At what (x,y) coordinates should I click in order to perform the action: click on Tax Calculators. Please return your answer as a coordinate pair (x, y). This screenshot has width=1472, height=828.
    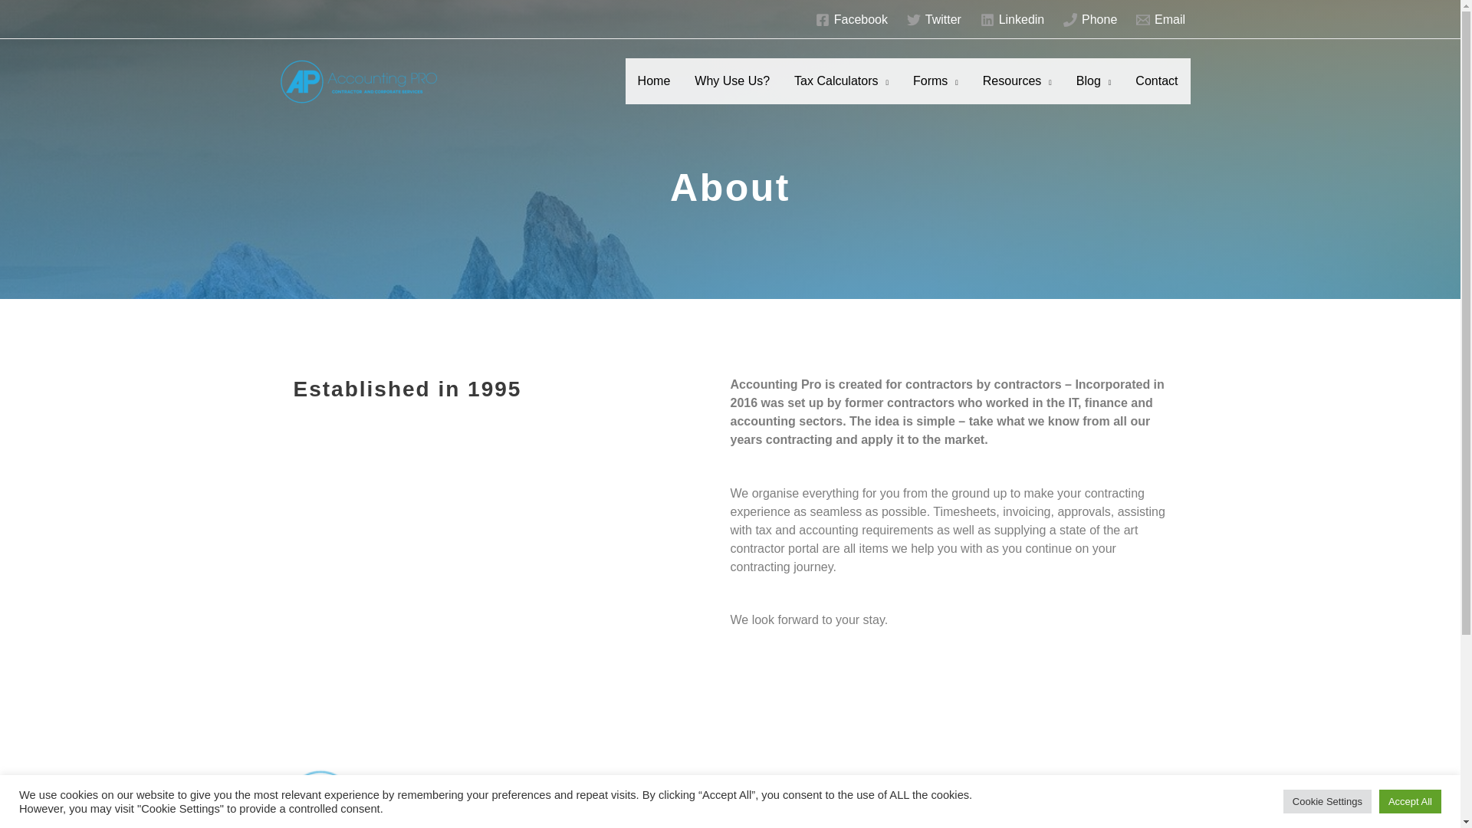
    Looking at the image, I should click on (841, 81).